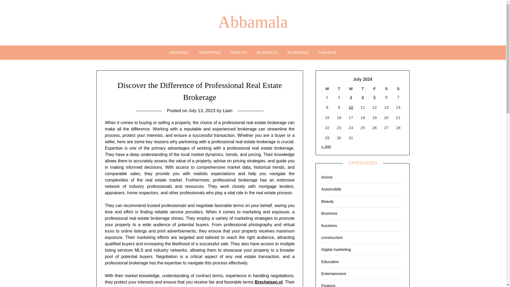 The height and width of the screenshot is (287, 510). What do you see at coordinates (329, 213) in the screenshot?
I see `Business` at bounding box center [329, 213].